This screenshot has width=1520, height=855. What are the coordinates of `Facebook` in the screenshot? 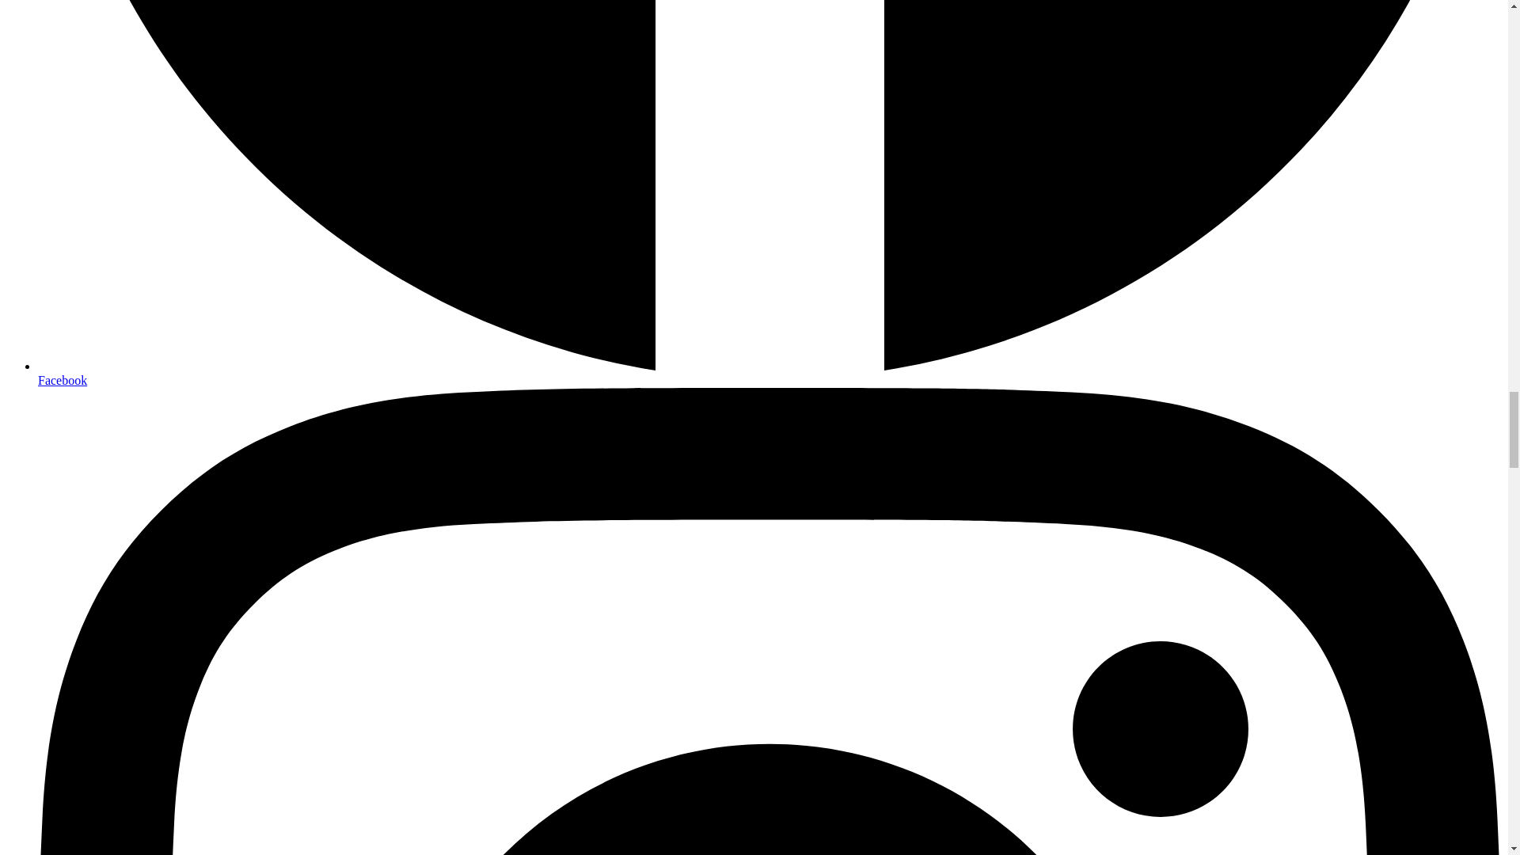 It's located at (62, 380).